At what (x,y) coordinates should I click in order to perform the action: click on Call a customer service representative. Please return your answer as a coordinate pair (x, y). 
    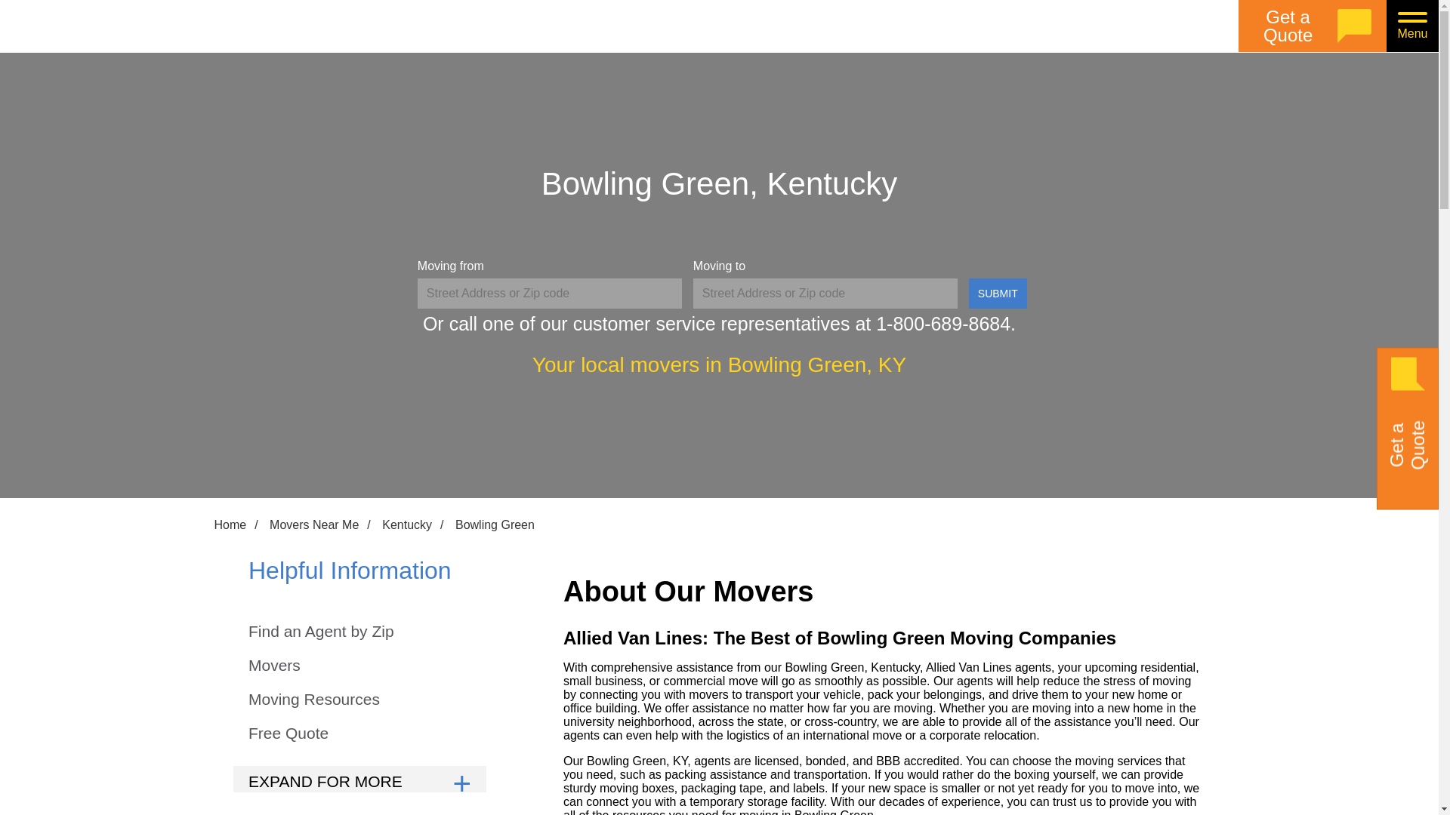
    Looking at the image, I should click on (942, 323).